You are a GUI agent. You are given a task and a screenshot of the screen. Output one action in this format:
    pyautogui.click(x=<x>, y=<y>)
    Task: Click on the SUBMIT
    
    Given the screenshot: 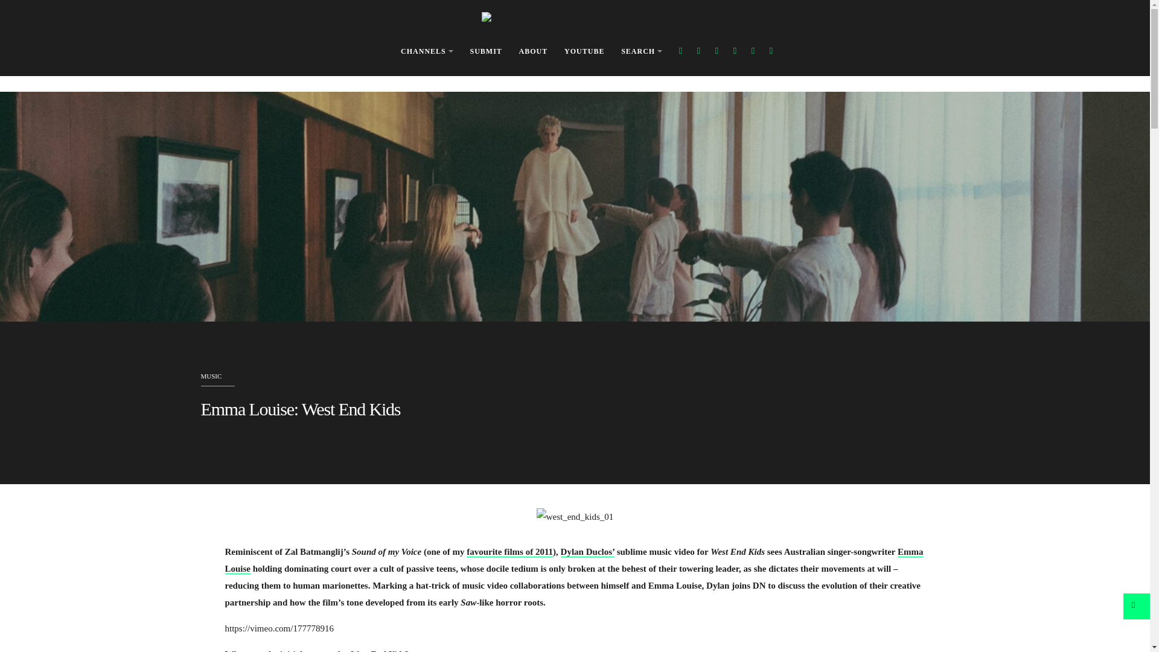 What is the action you would take?
    pyautogui.click(x=486, y=52)
    